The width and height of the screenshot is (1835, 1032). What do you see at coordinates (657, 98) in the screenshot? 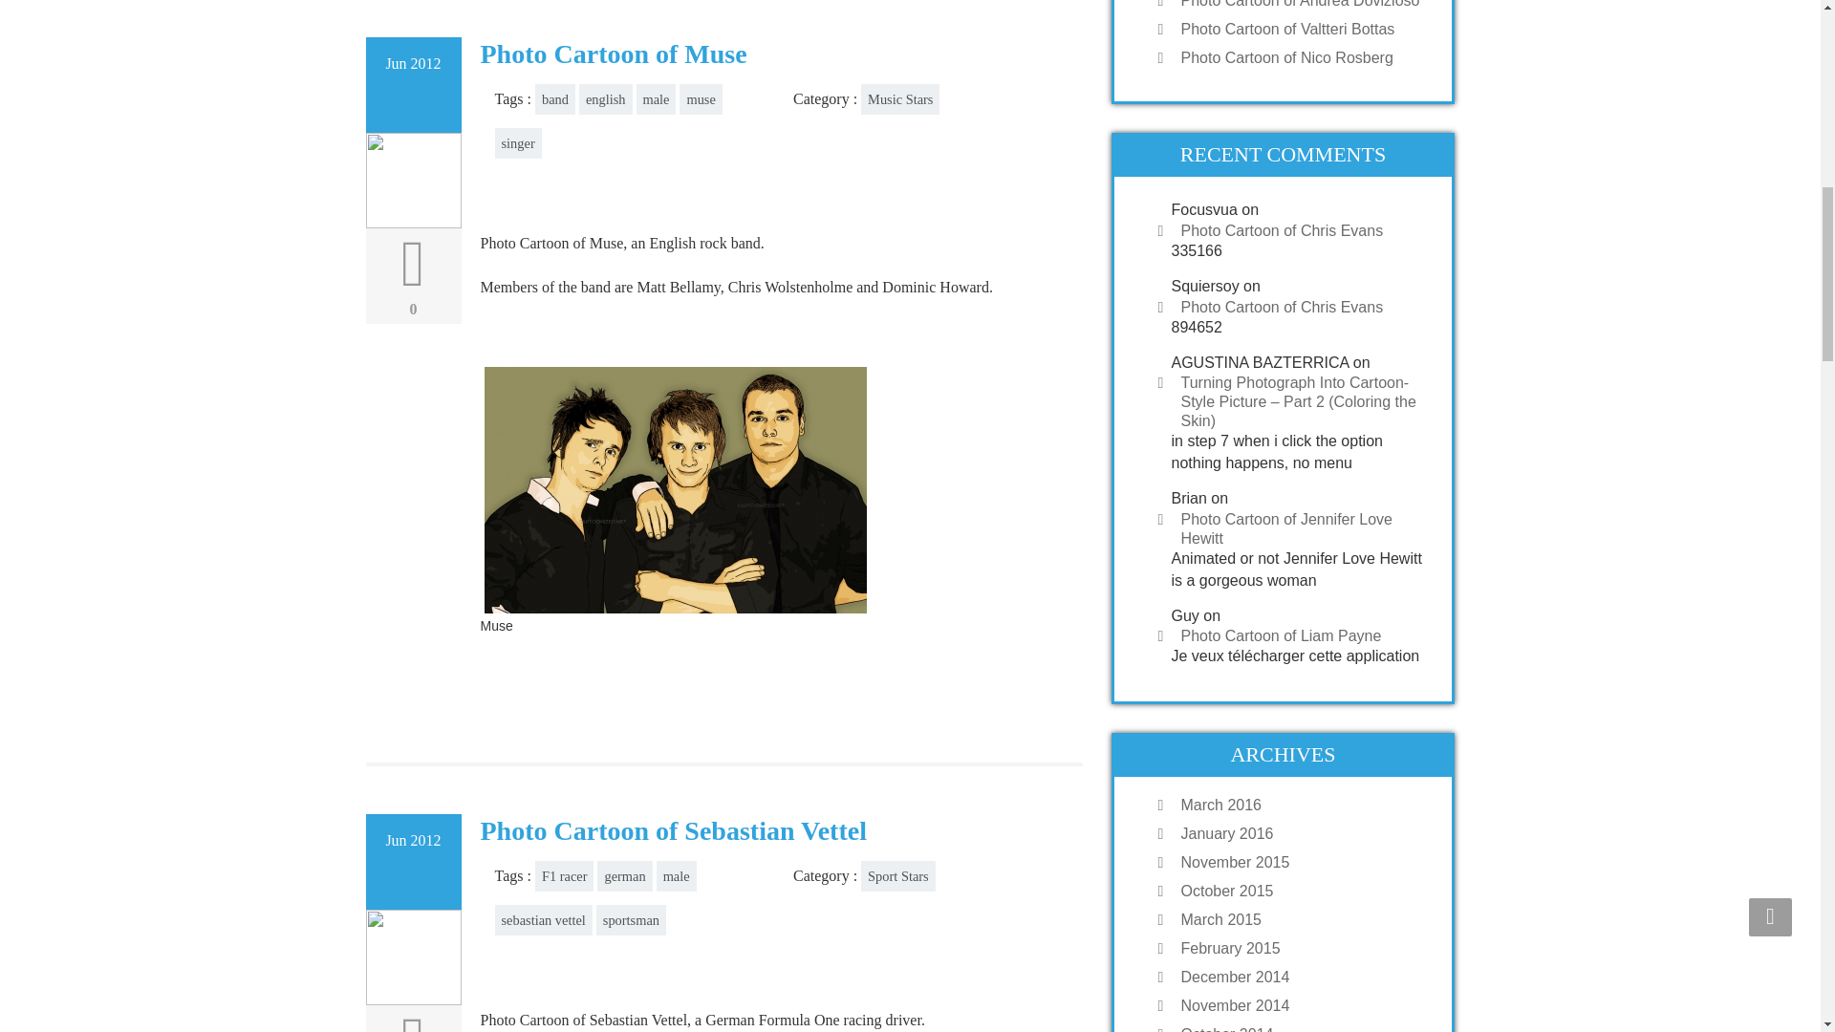
I see `male` at bounding box center [657, 98].